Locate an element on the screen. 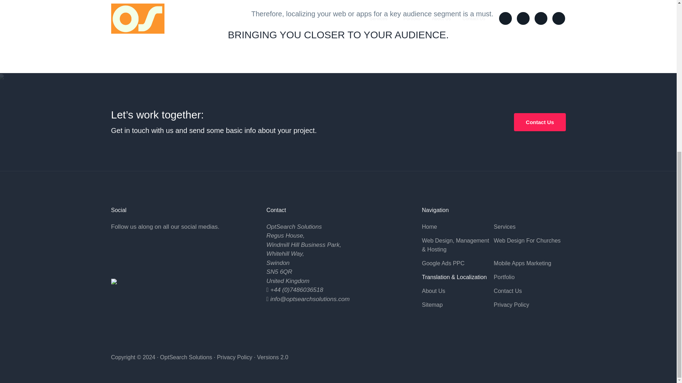 Image resolution: width=682 pixels, height=383 pixels. Web Design For Churches is located at coordinates (529, 241).